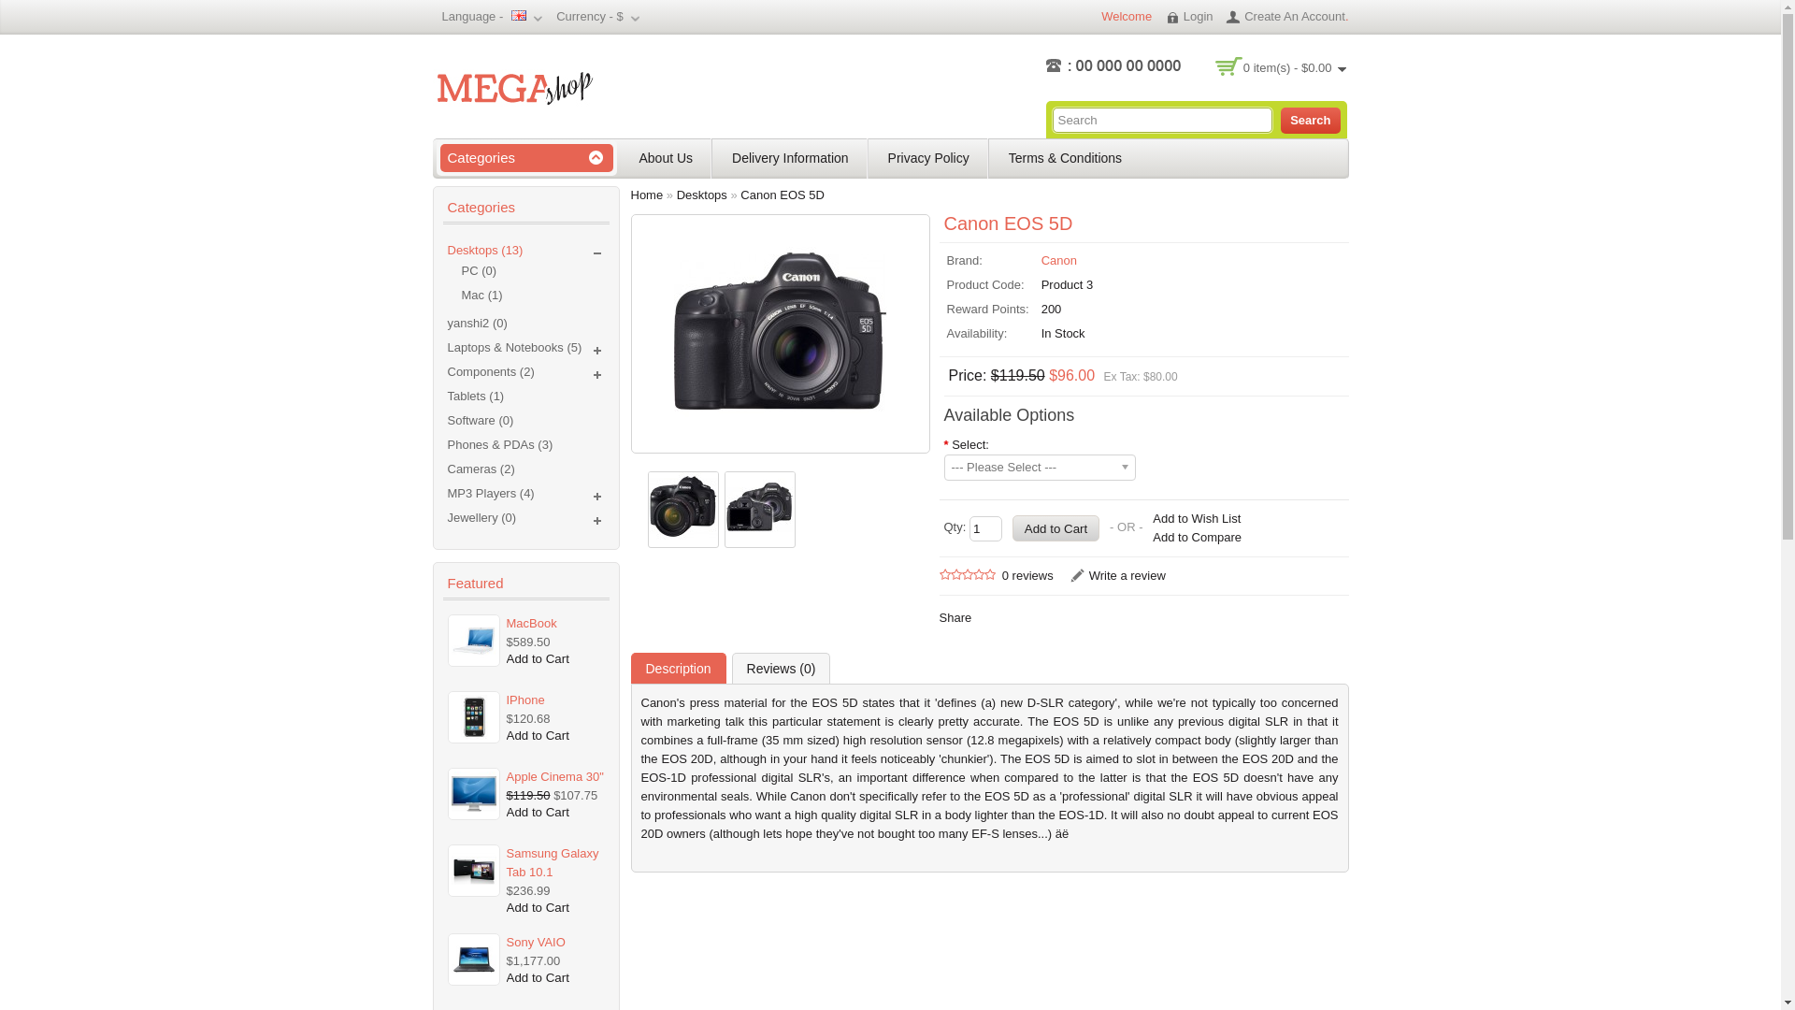 The height and width of the screenshot is (1010, 1795). What do you see at coordinates (619, 17) in the screenshot?
I see `$` at bounding box center [619, 17].